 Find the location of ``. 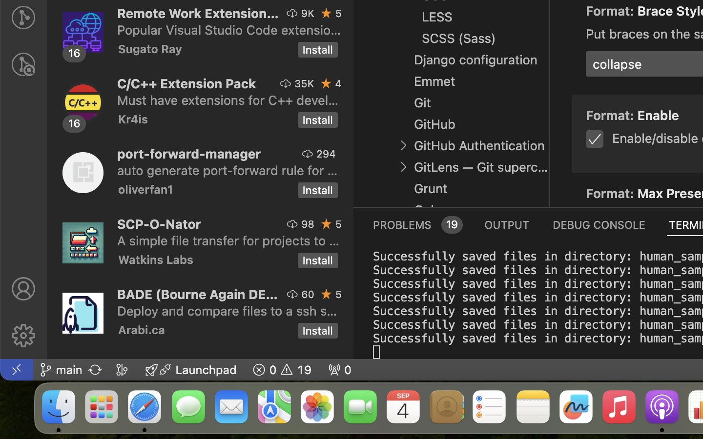

 is located at coordinates (327, 83).